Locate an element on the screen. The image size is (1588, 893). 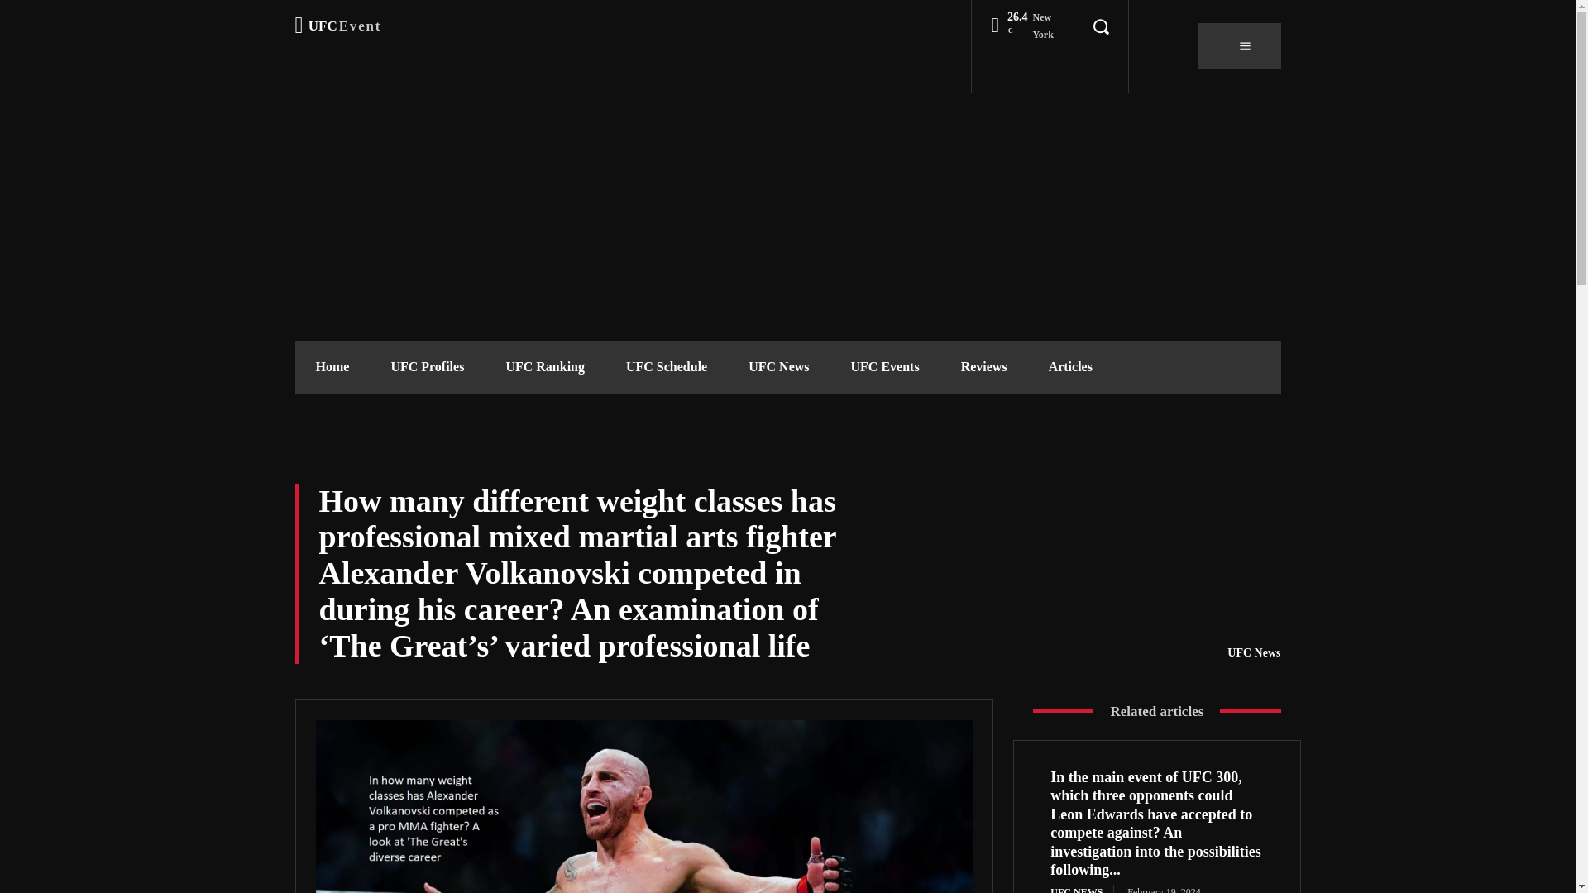
Advertisement is located at coordinates (666, 367).